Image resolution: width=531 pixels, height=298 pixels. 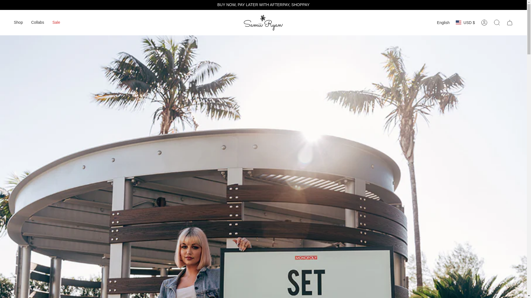 I want to click on Cart, so click(x=510, y=23).